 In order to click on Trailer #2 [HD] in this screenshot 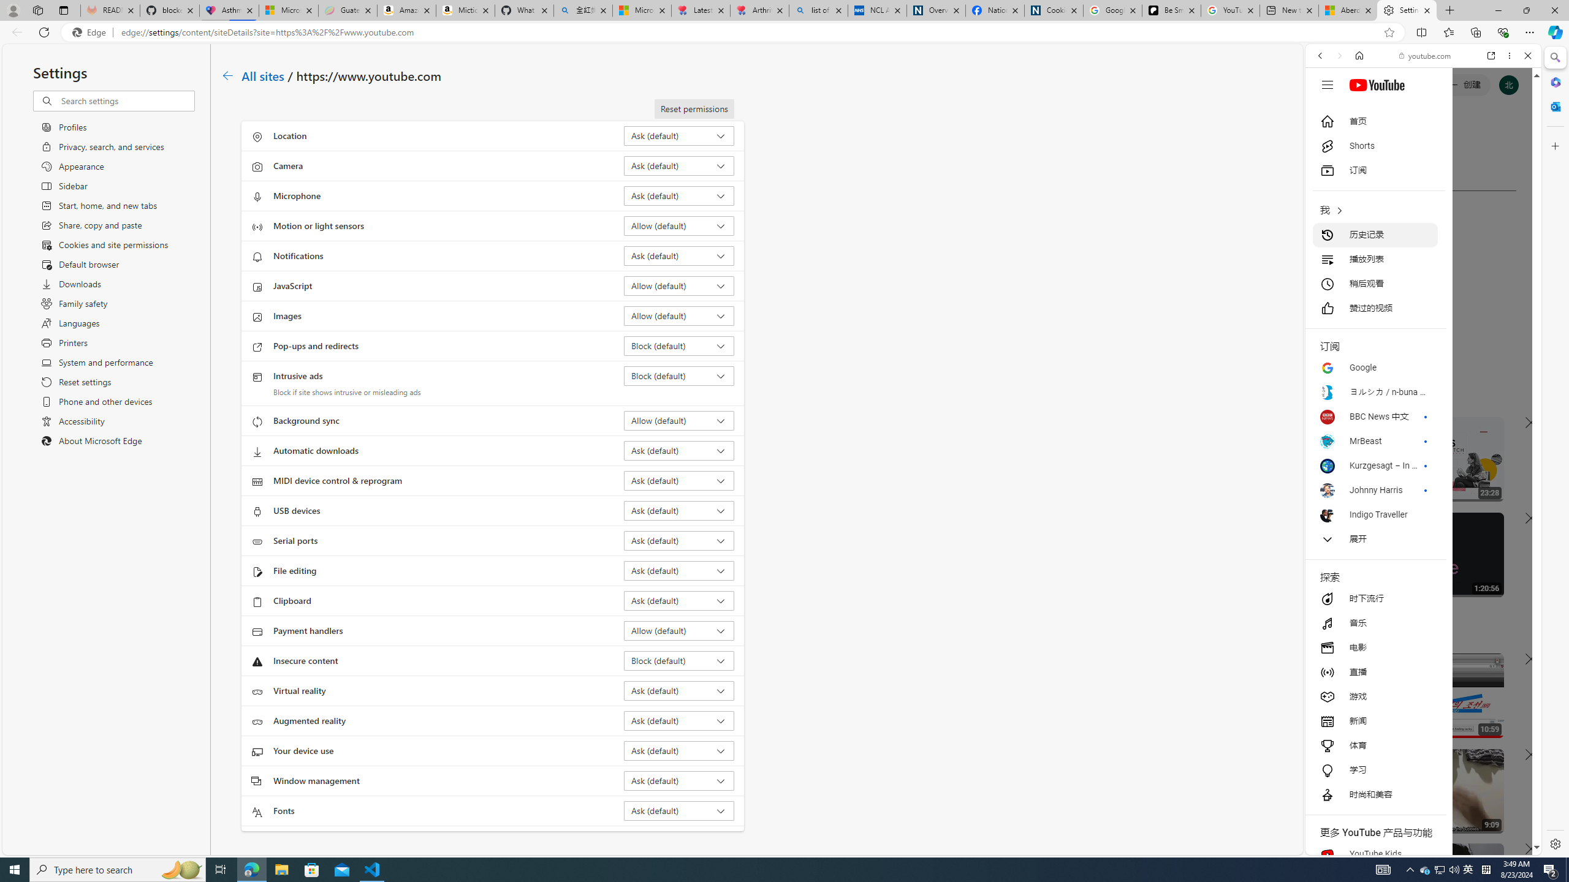, I will do `click(1423, 364)`.